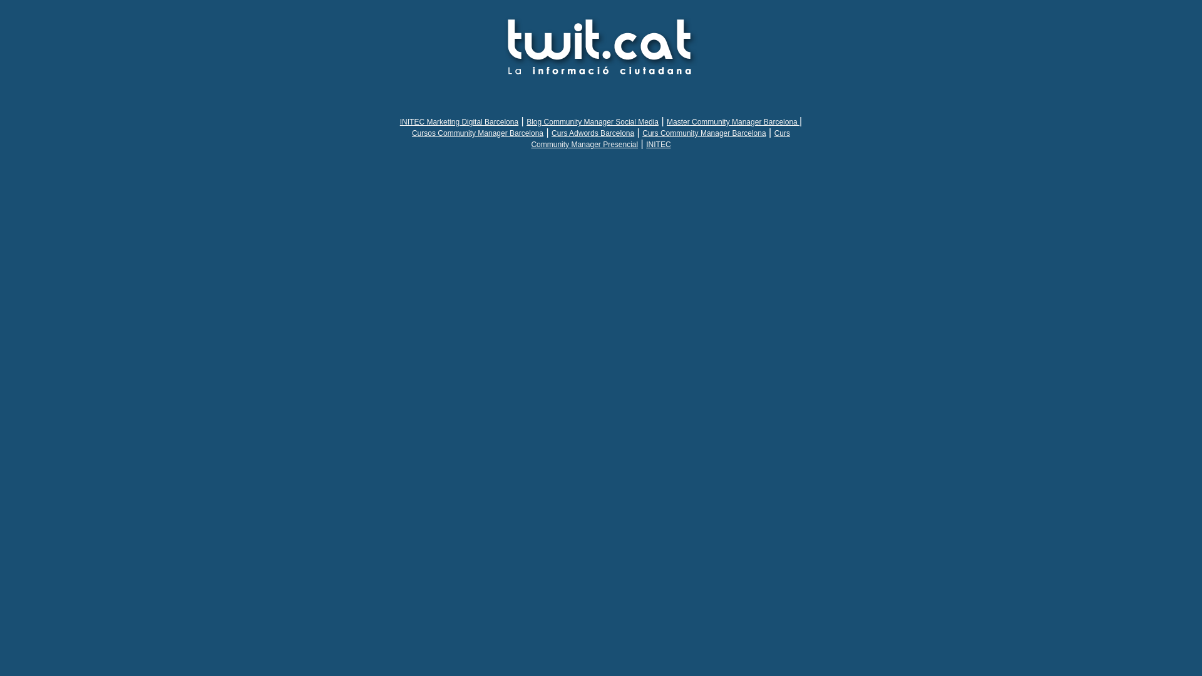  Describe the element at coordinates (593, 133) in the screenshot. I see `Curs Adwords Barcelona` at that location.